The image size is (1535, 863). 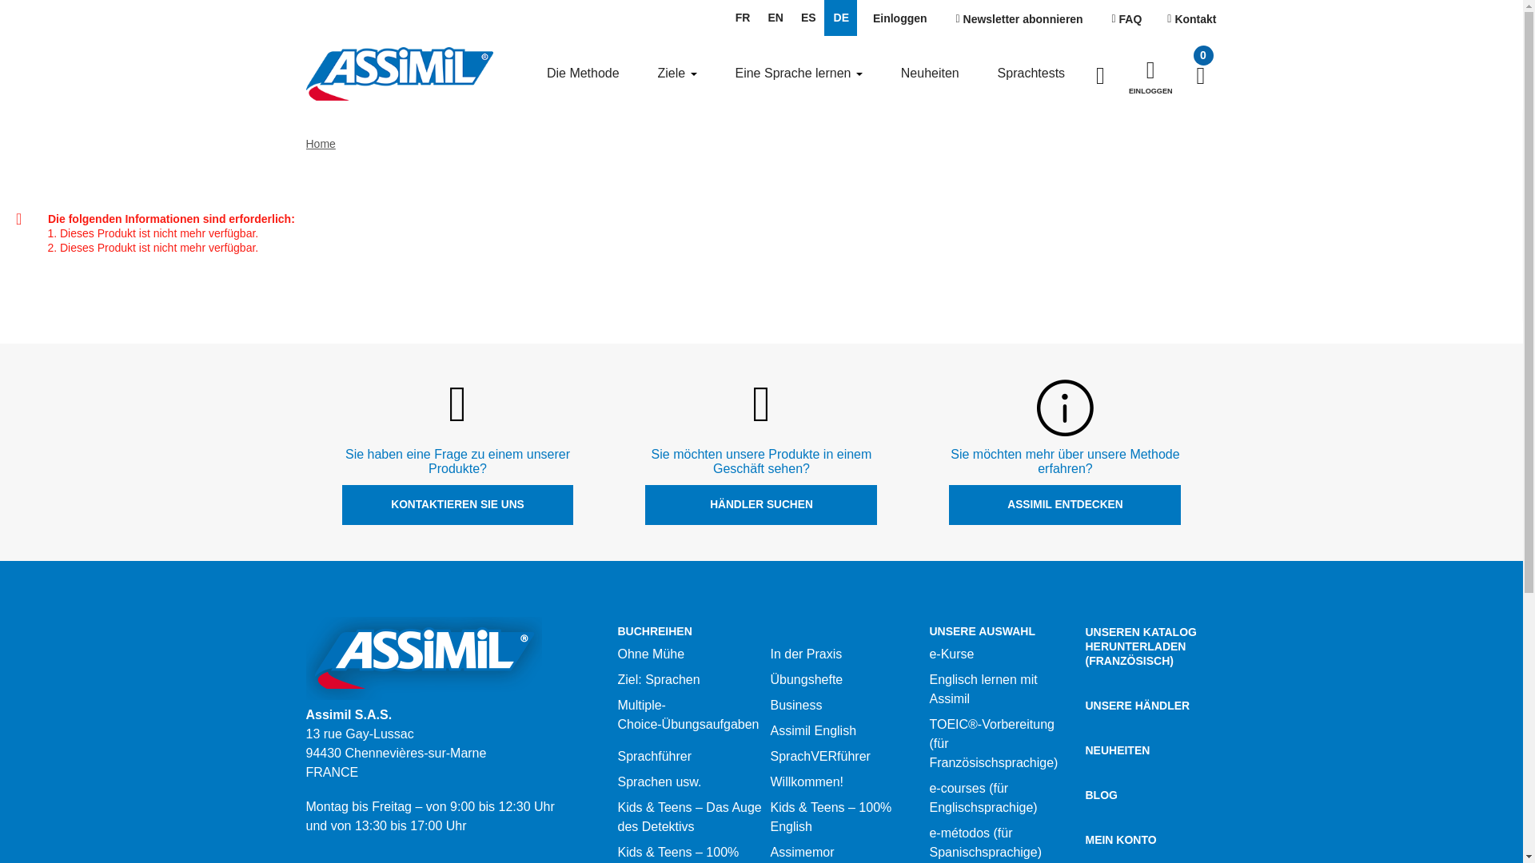 I want to click on EN, so click(x=774, y=18).